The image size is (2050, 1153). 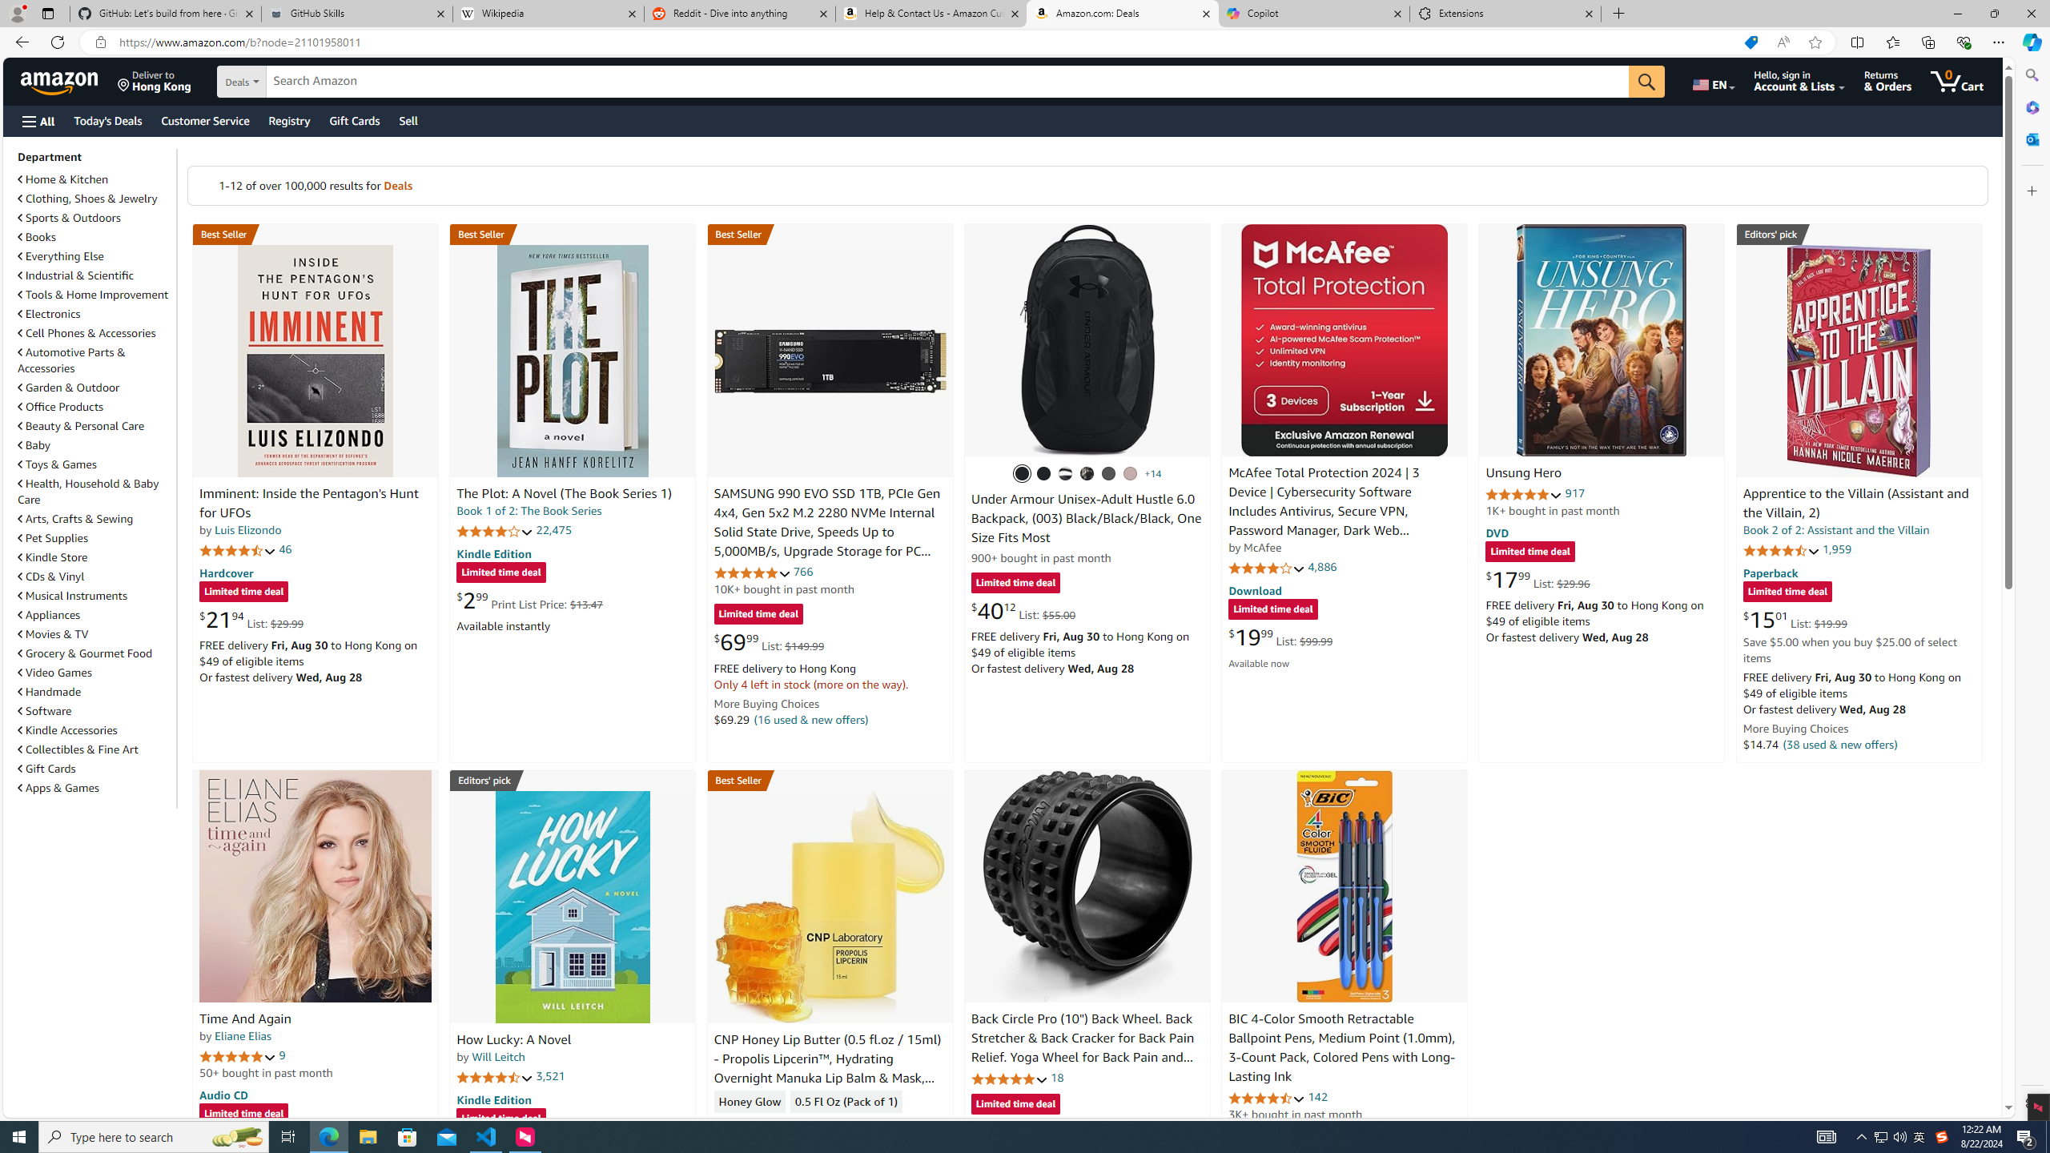 What do you see at coordinates (1505, 14) in the screenshot?
I see `Extensions` at bounding box center [1505, 14].